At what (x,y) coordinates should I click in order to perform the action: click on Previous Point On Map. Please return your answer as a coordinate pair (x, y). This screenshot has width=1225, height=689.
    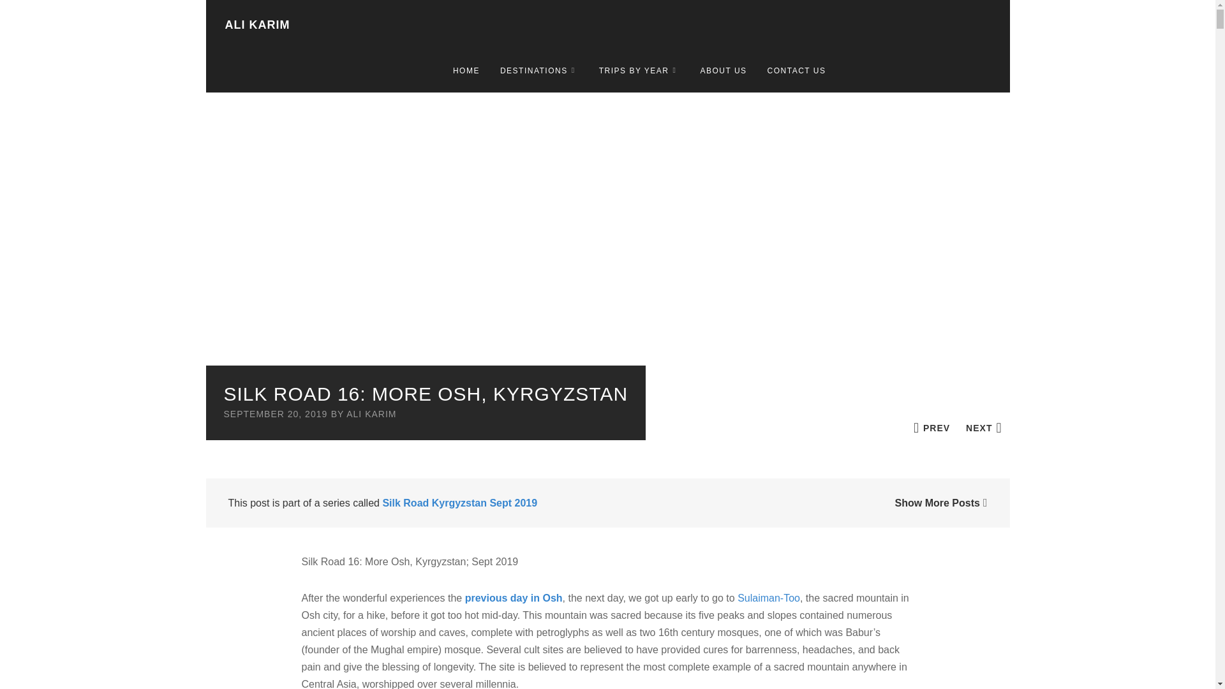
    Looking at the image, I should click on (932, 427).